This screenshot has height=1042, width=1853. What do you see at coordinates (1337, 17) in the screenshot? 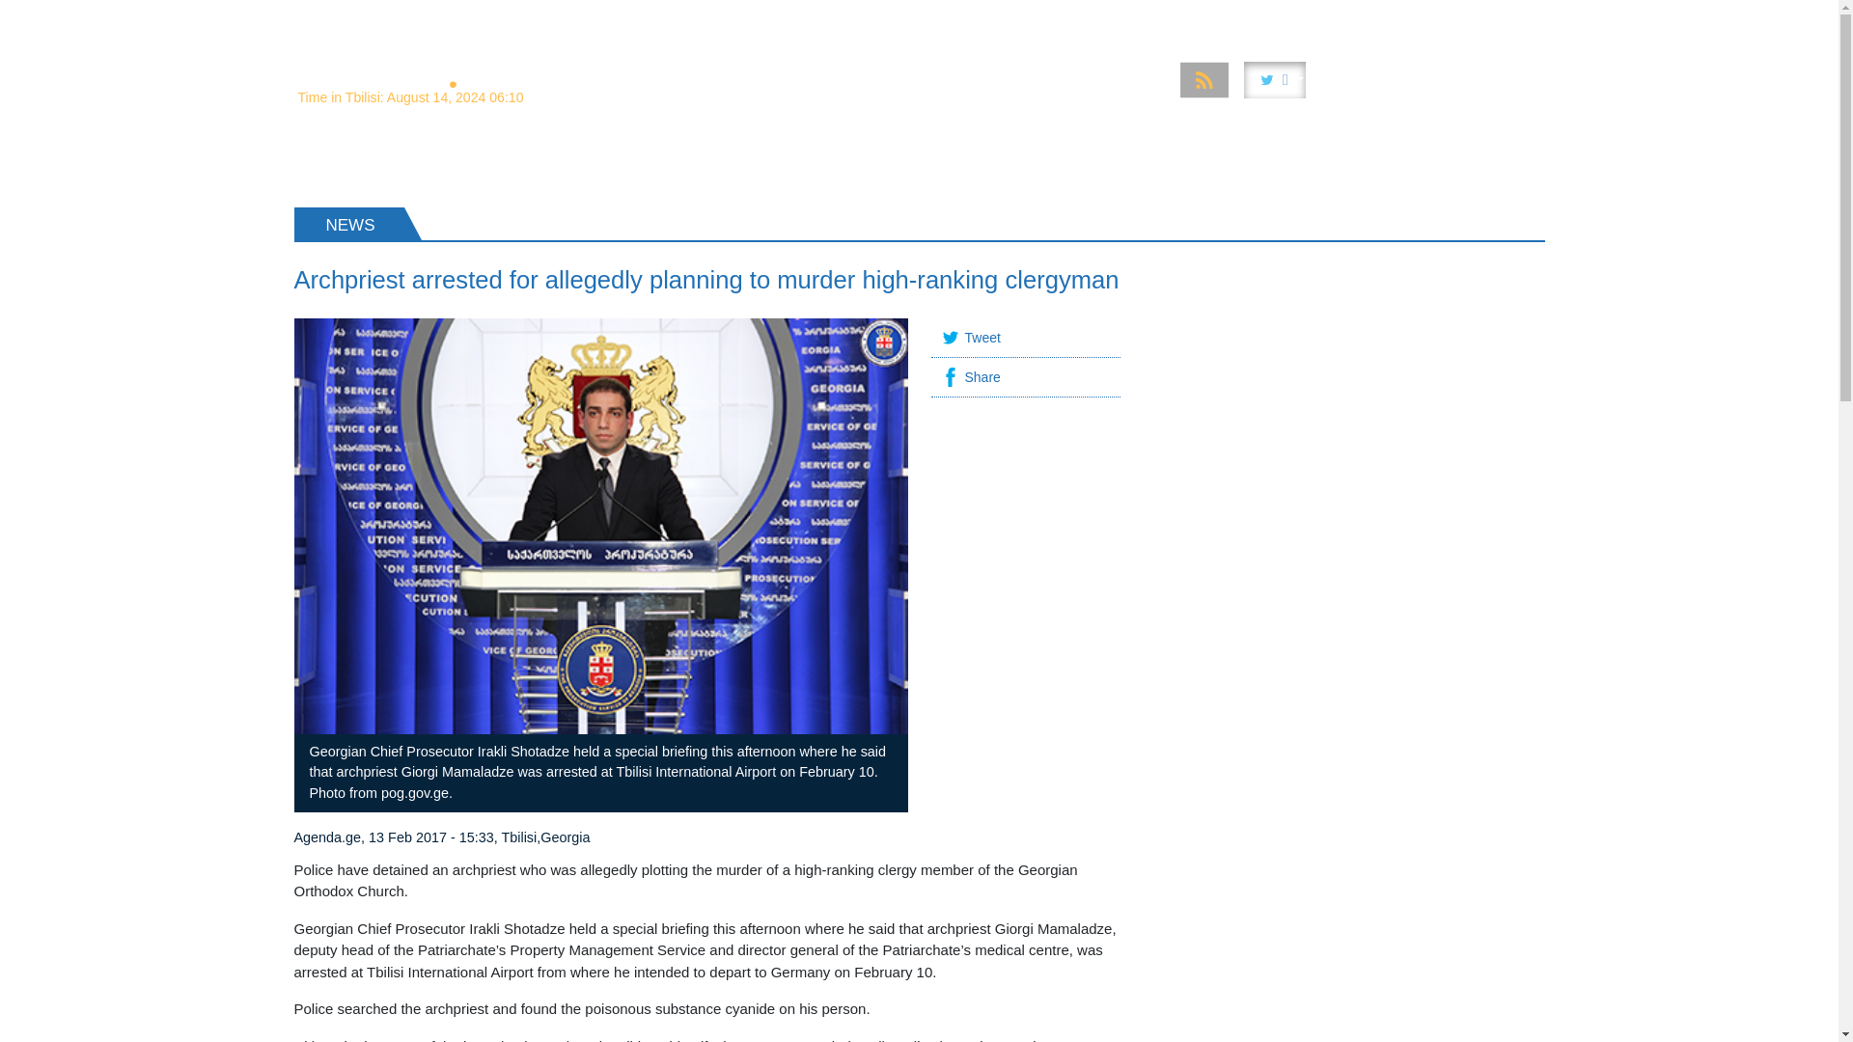
I see `Life` at bounding box center [1337, 17].